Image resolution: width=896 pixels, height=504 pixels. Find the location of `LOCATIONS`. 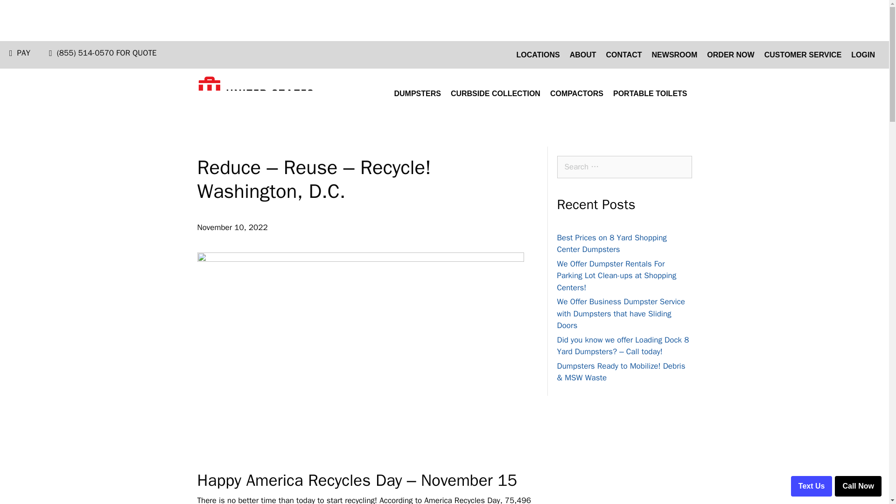

LOCATIONS is located at coordinates (538, 55).